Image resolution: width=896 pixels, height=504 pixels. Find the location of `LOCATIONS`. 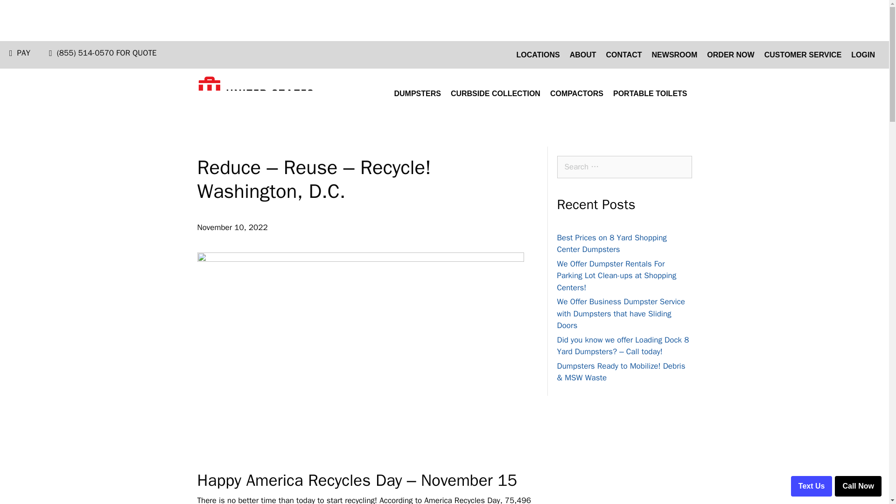

LOCATIONS is located at coordinates (538, 55).